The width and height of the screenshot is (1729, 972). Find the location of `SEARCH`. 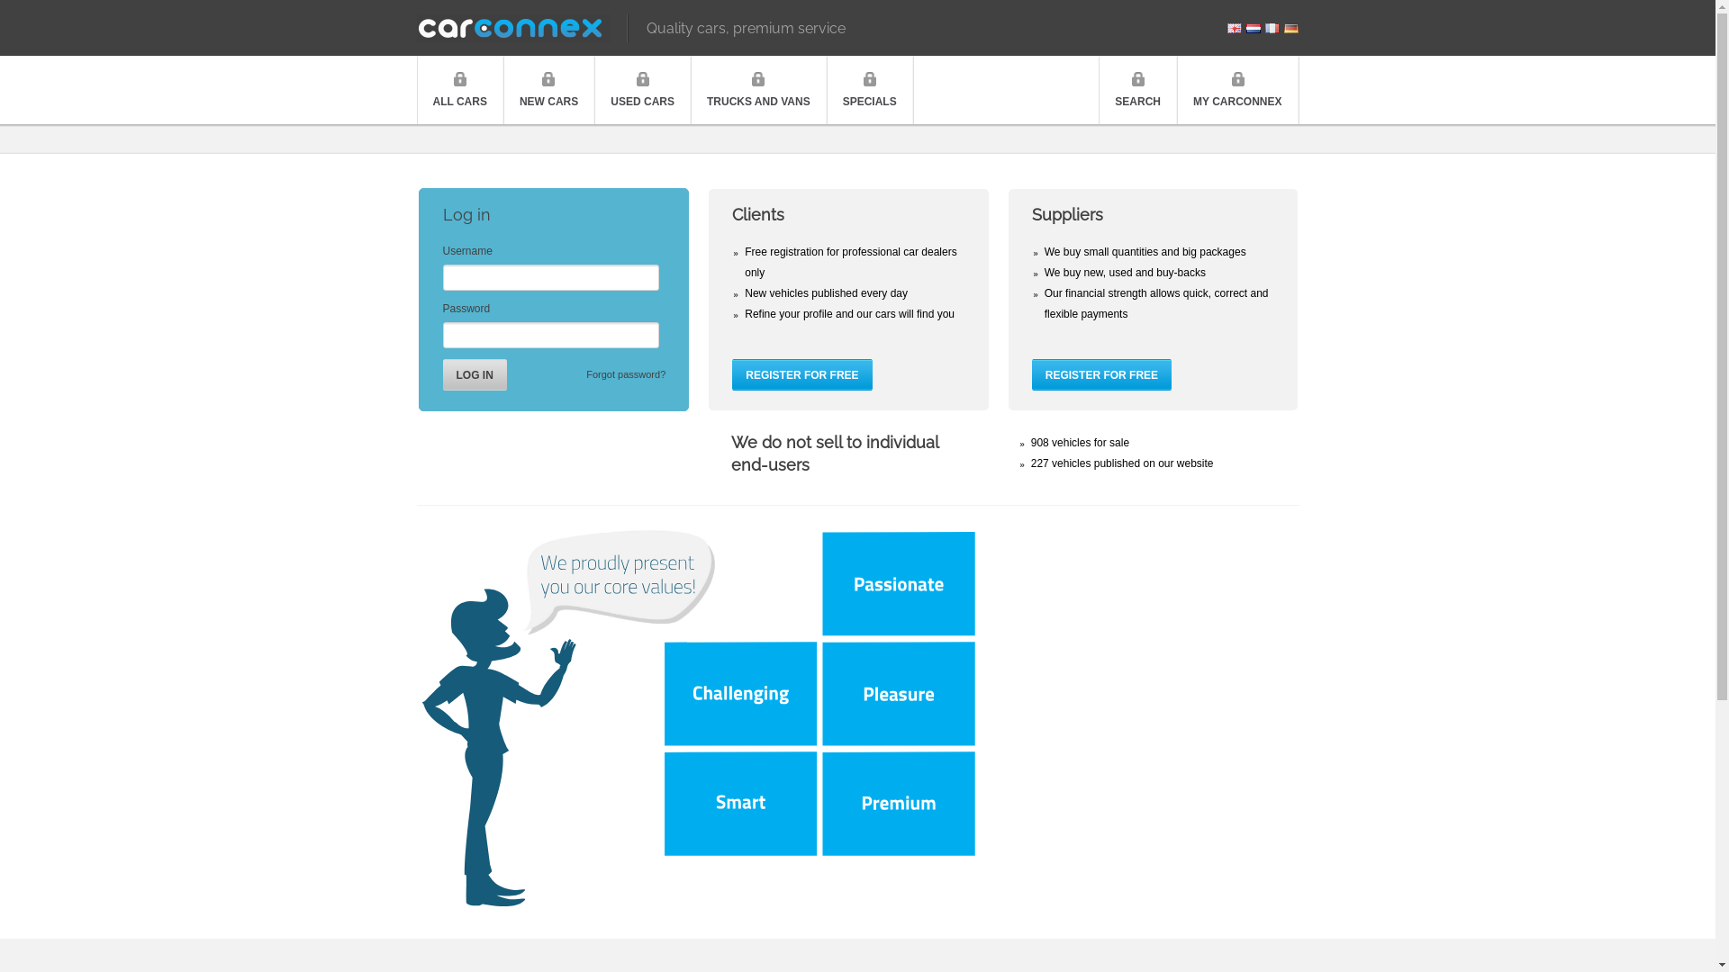

SEARCH is located at coordinates (1138, 90).